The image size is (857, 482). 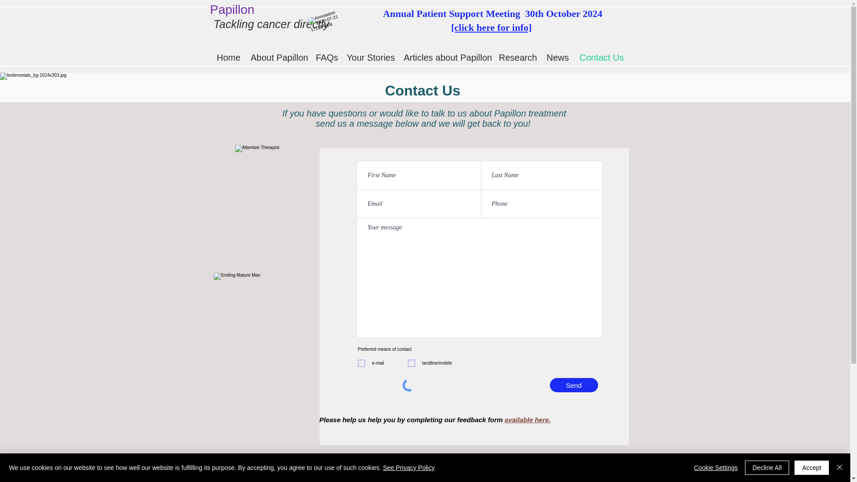 What do you see at coordinates (811, 468) in the screenshot?
I see `Accept` at bounding box center [811, 468].